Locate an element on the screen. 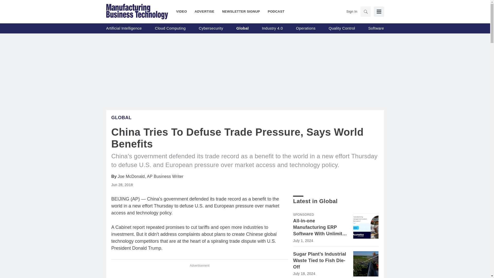  Industry 4.0 is located at coordinates (272, 28).